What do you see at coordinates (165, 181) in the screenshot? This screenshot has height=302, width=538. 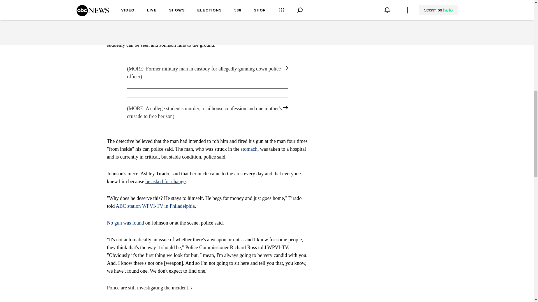 I see `he asked for change` at bounding box center [165, 181].